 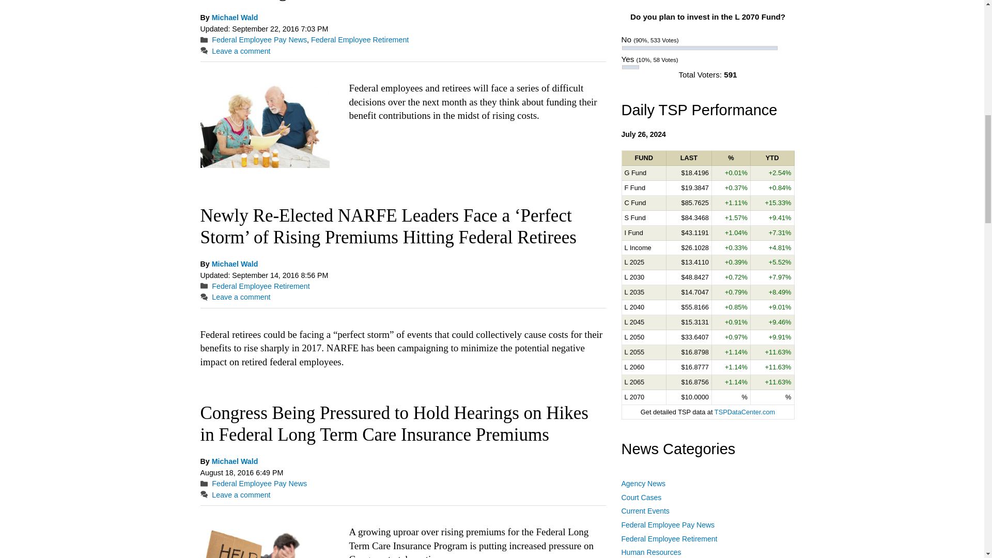 What do you see at coordinates (235, 18) in the screenshot?
I see `View all articles by Michael Wald` at bounding box center [235, 18].